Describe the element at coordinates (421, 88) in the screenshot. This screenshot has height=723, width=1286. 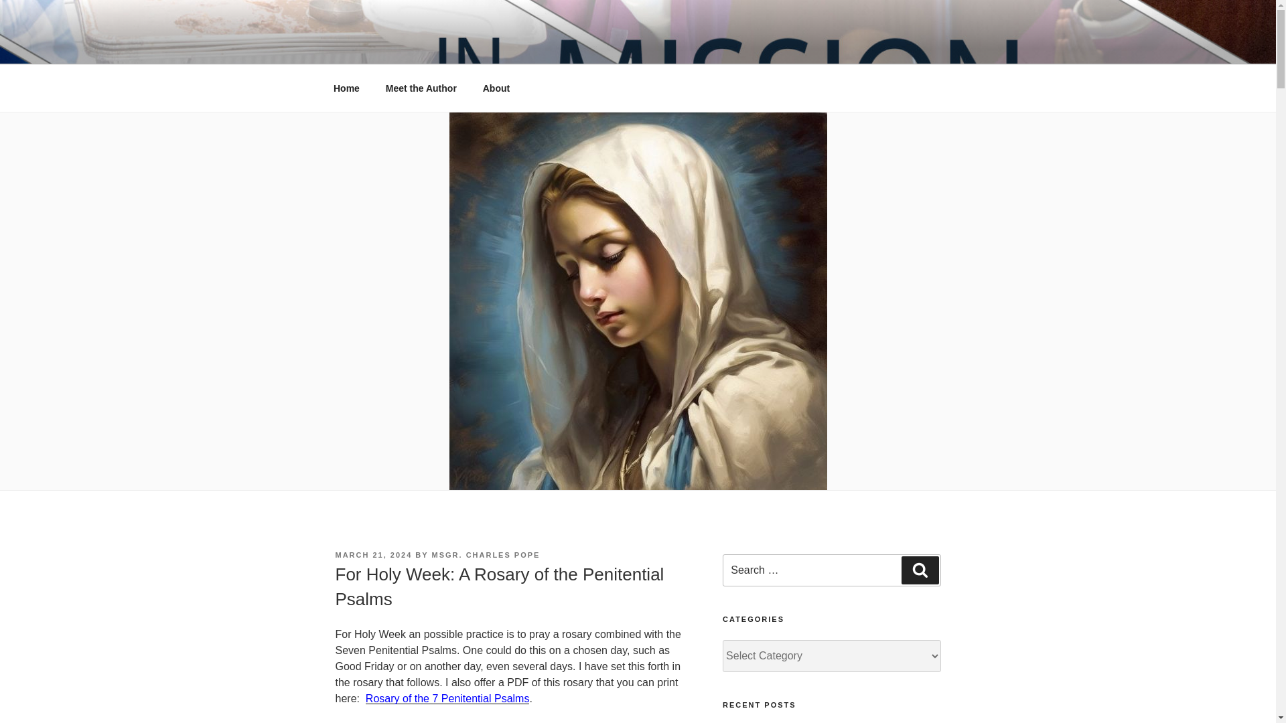
I see `Meet the Author` at that location.